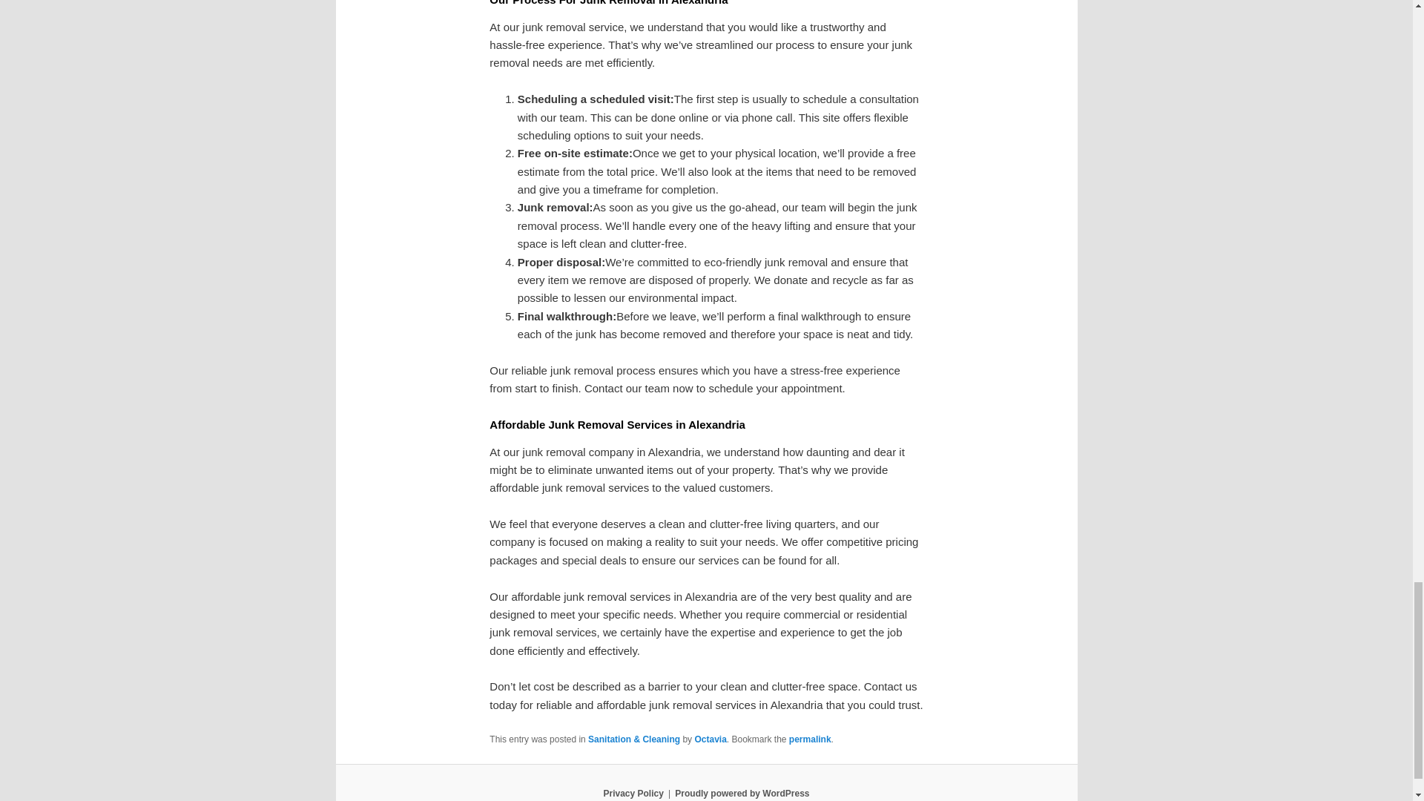 The height and width of the screenshot is (801, 1424). What do you see at coordinates (711, 739) in the screenshot?
I see `Octavia` at bounding box center [711, 739].